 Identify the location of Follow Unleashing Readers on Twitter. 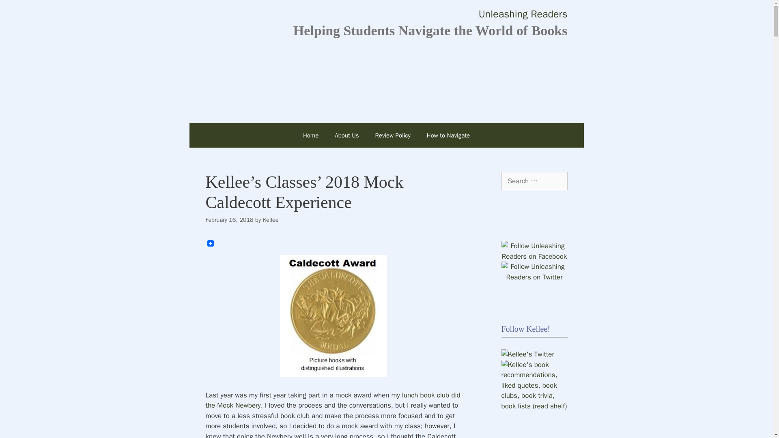
(535, 277).